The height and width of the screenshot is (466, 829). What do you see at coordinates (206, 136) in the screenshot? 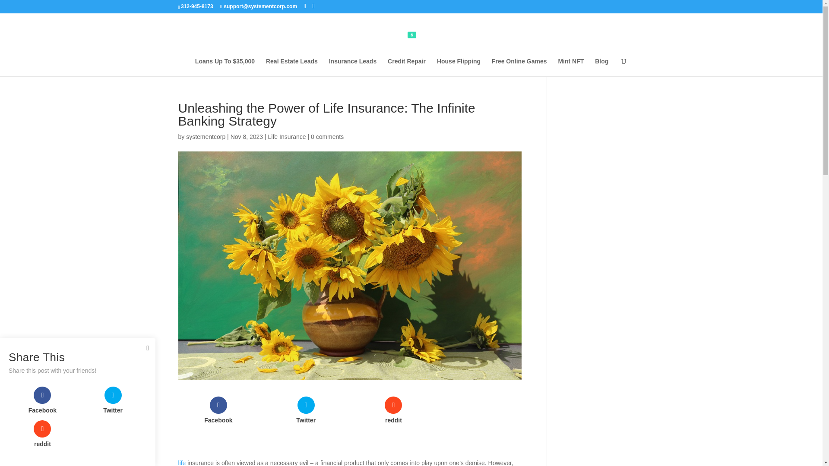
I see `Posts by systementcorp` at bounding box center [206, 136].